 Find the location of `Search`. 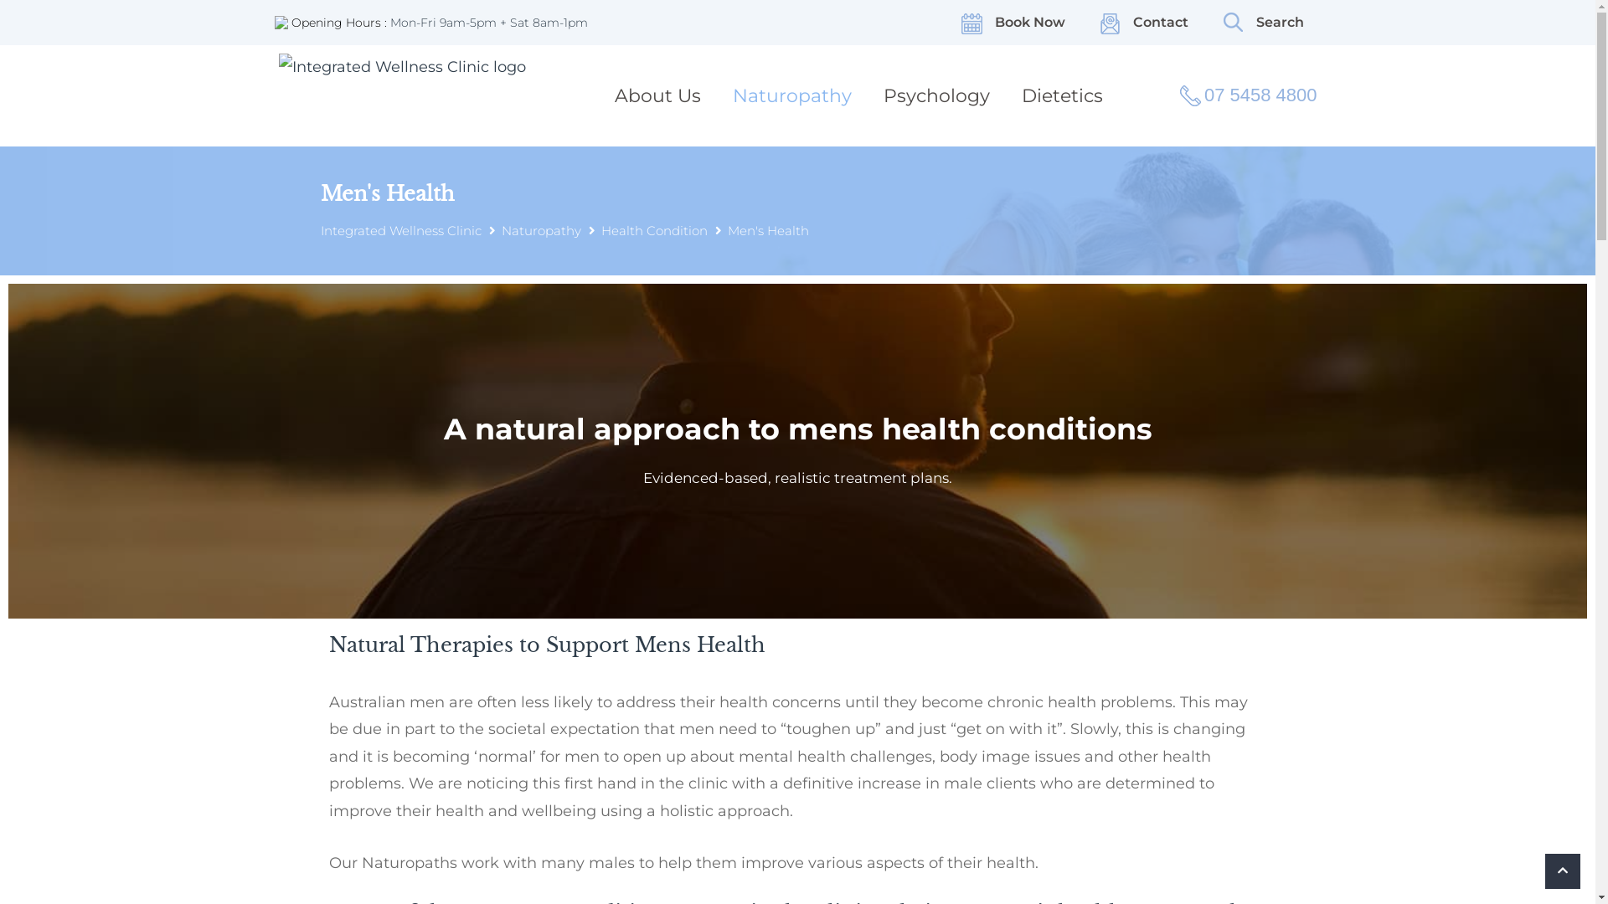

Search is located at coordinates (1263, 23).